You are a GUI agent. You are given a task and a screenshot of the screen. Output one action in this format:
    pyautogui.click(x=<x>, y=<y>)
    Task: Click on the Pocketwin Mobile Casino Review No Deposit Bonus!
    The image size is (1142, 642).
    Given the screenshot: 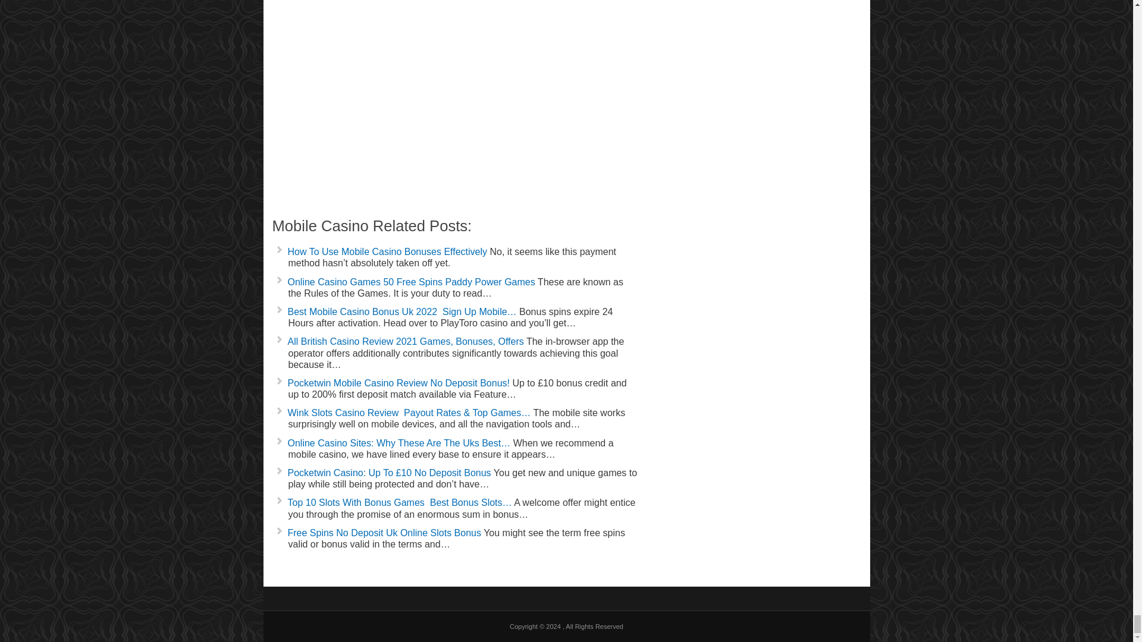 What is the action you would take?
    pyautogui.click(x=399, y=383)
    